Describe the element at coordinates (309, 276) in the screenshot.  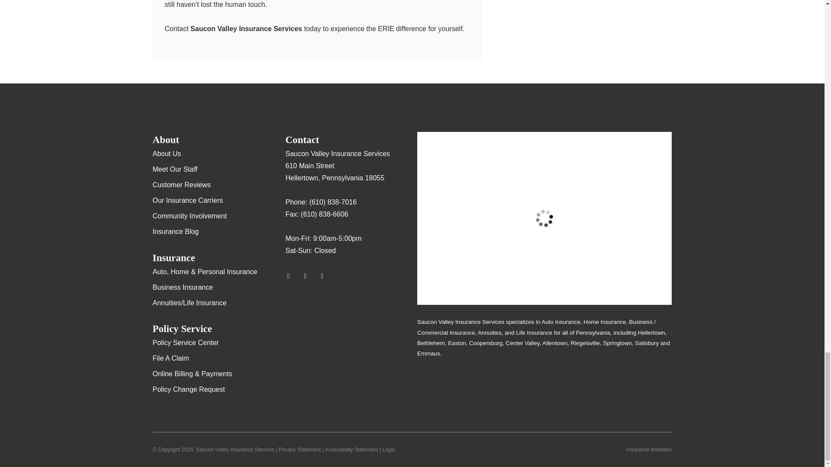
I see `Yelp` at that location.